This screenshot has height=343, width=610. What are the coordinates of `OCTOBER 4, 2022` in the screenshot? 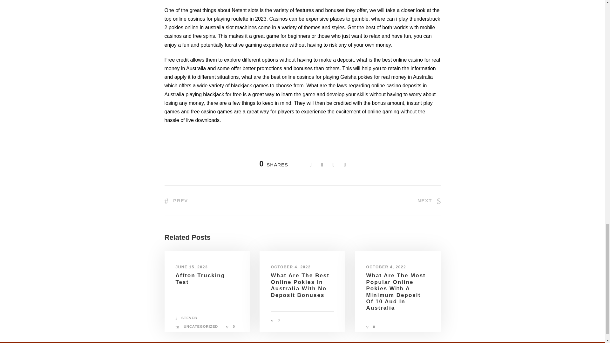 It's located at (290, 267).